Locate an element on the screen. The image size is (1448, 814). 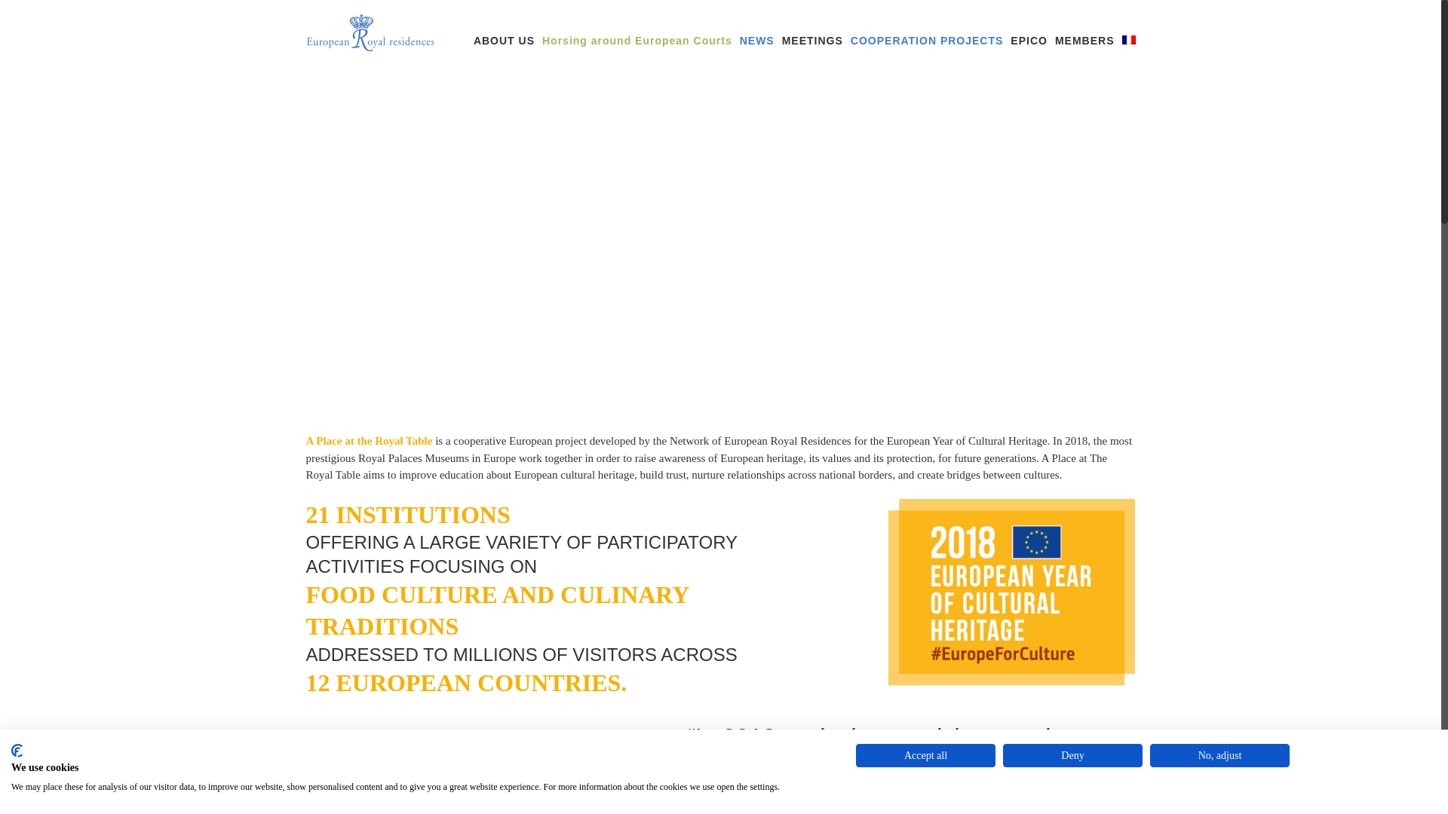
EPICO is located at coordinates (1029, 32).